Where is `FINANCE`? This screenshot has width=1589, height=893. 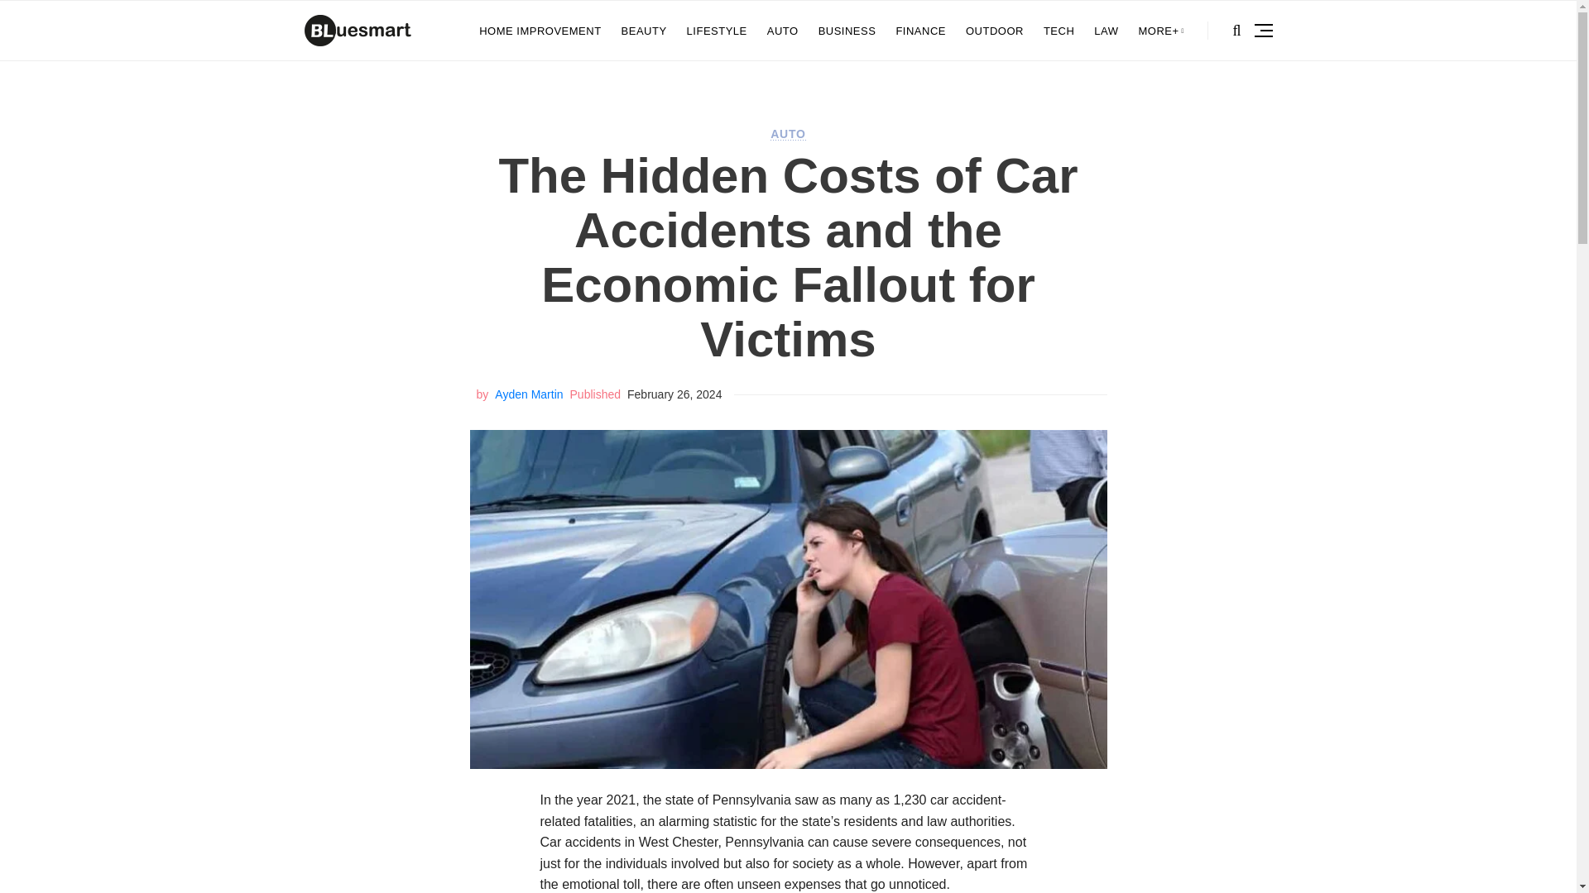
FINANCE is located at coordinates (920, 31).